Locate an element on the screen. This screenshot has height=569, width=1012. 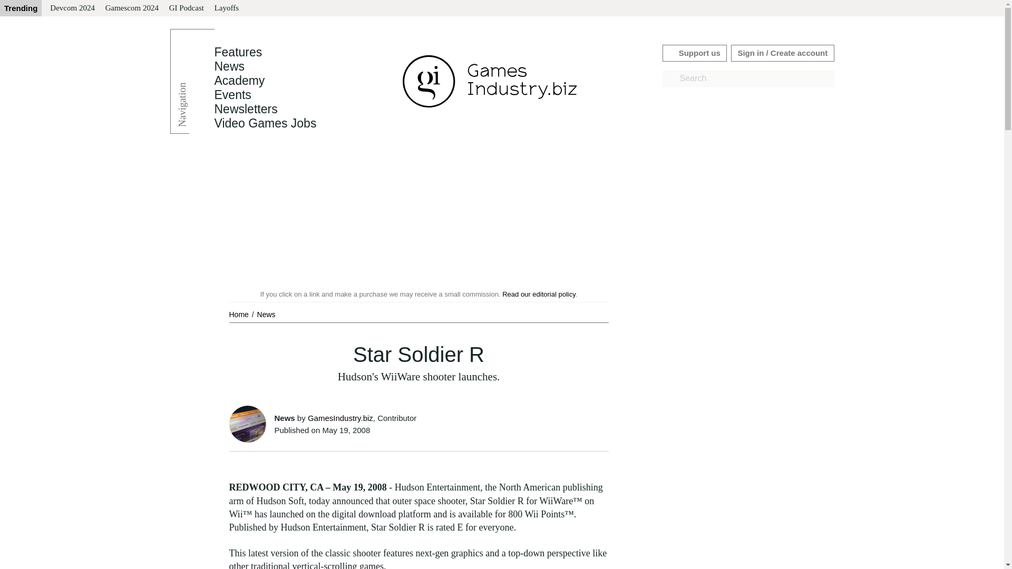
Home is located at coordinates (239, 314).